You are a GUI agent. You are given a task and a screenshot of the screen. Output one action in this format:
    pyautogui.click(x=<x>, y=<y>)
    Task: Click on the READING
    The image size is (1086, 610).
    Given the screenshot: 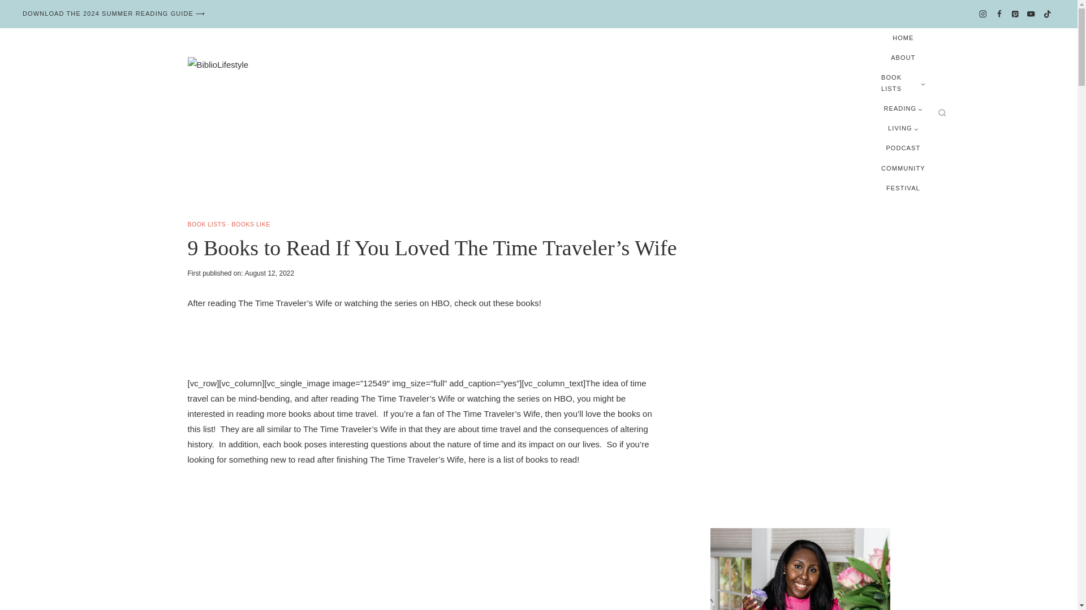 What is the action you would take?
    pyautogui.click(x=903, y=108)
    